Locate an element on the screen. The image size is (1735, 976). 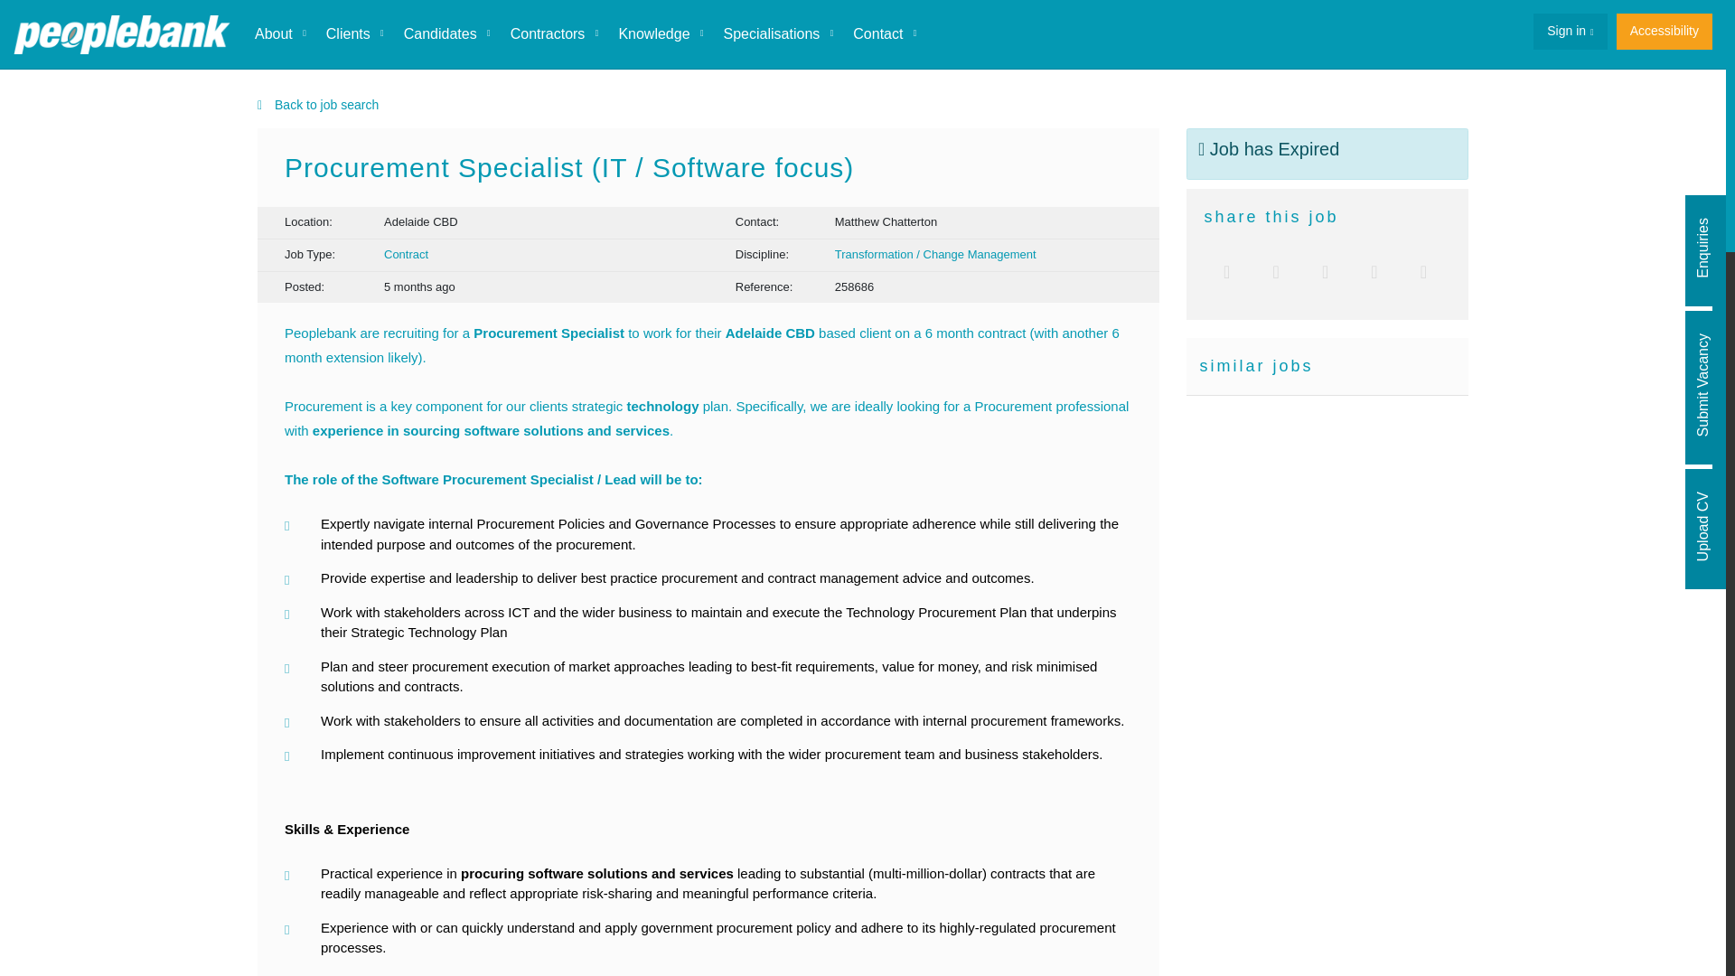
Specialisations is located at coordinates (778, 34).